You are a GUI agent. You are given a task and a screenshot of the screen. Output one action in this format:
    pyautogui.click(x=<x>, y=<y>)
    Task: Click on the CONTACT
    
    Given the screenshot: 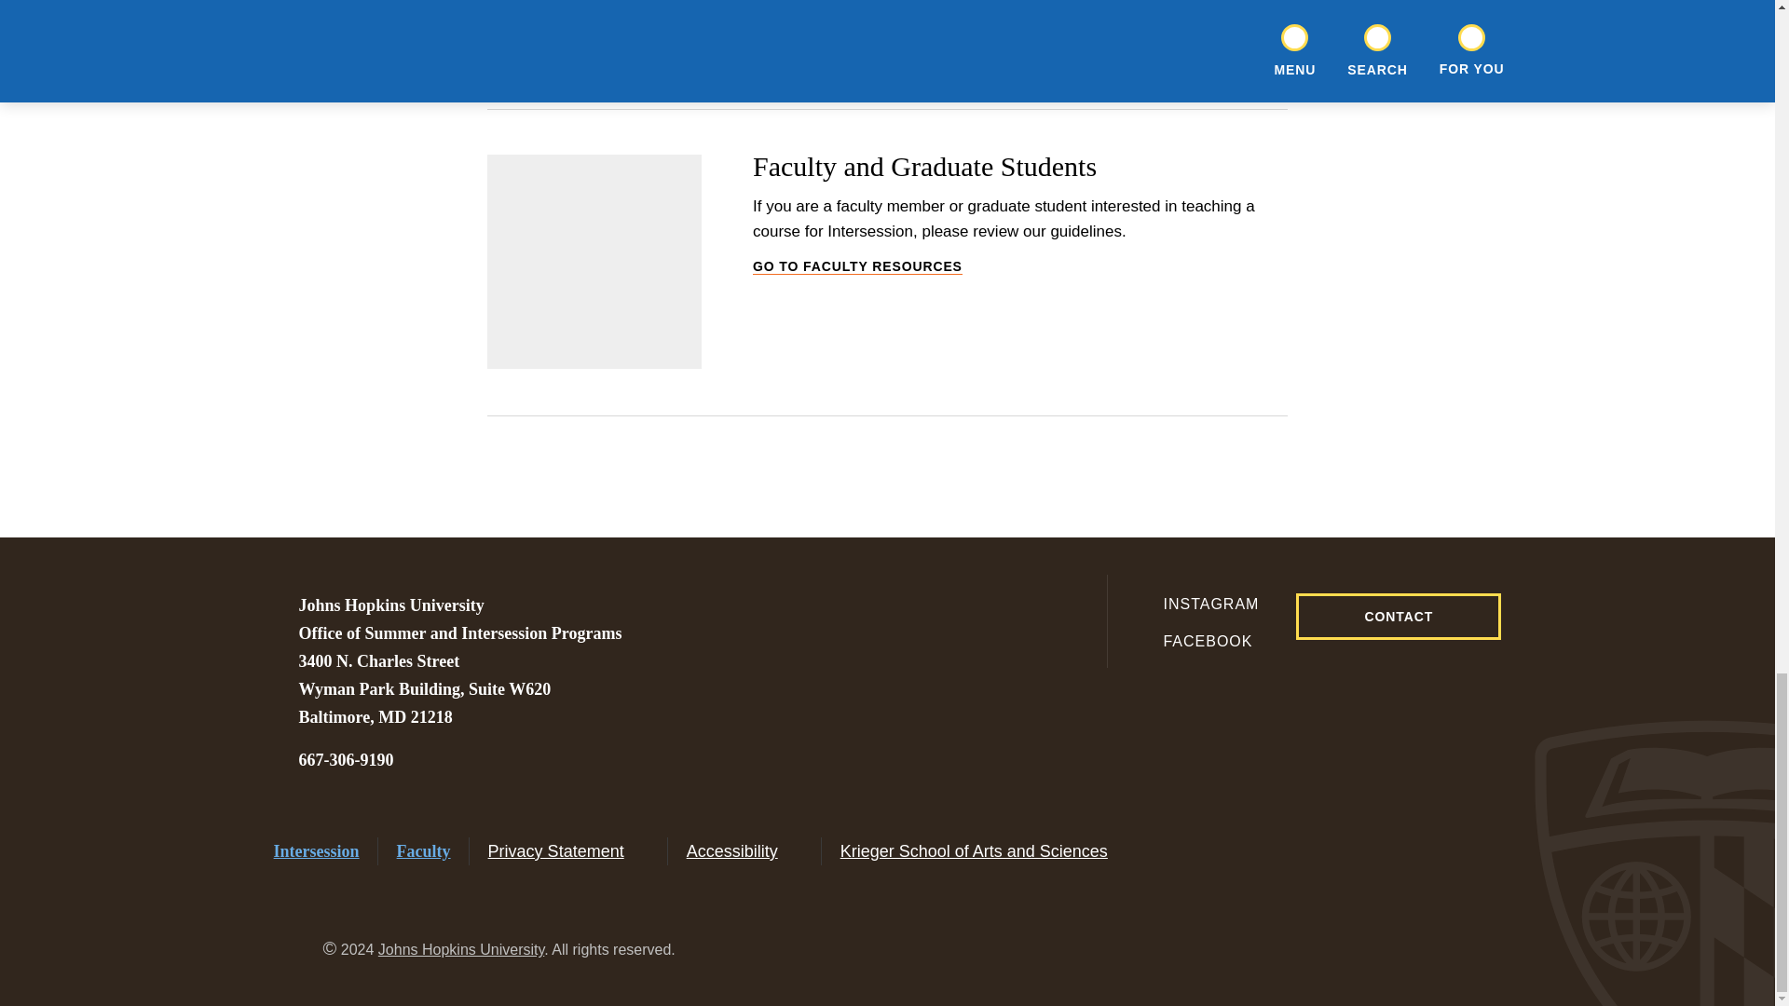 What is the action you would take?
    pyautogui.click(x=1398, y=617)
    